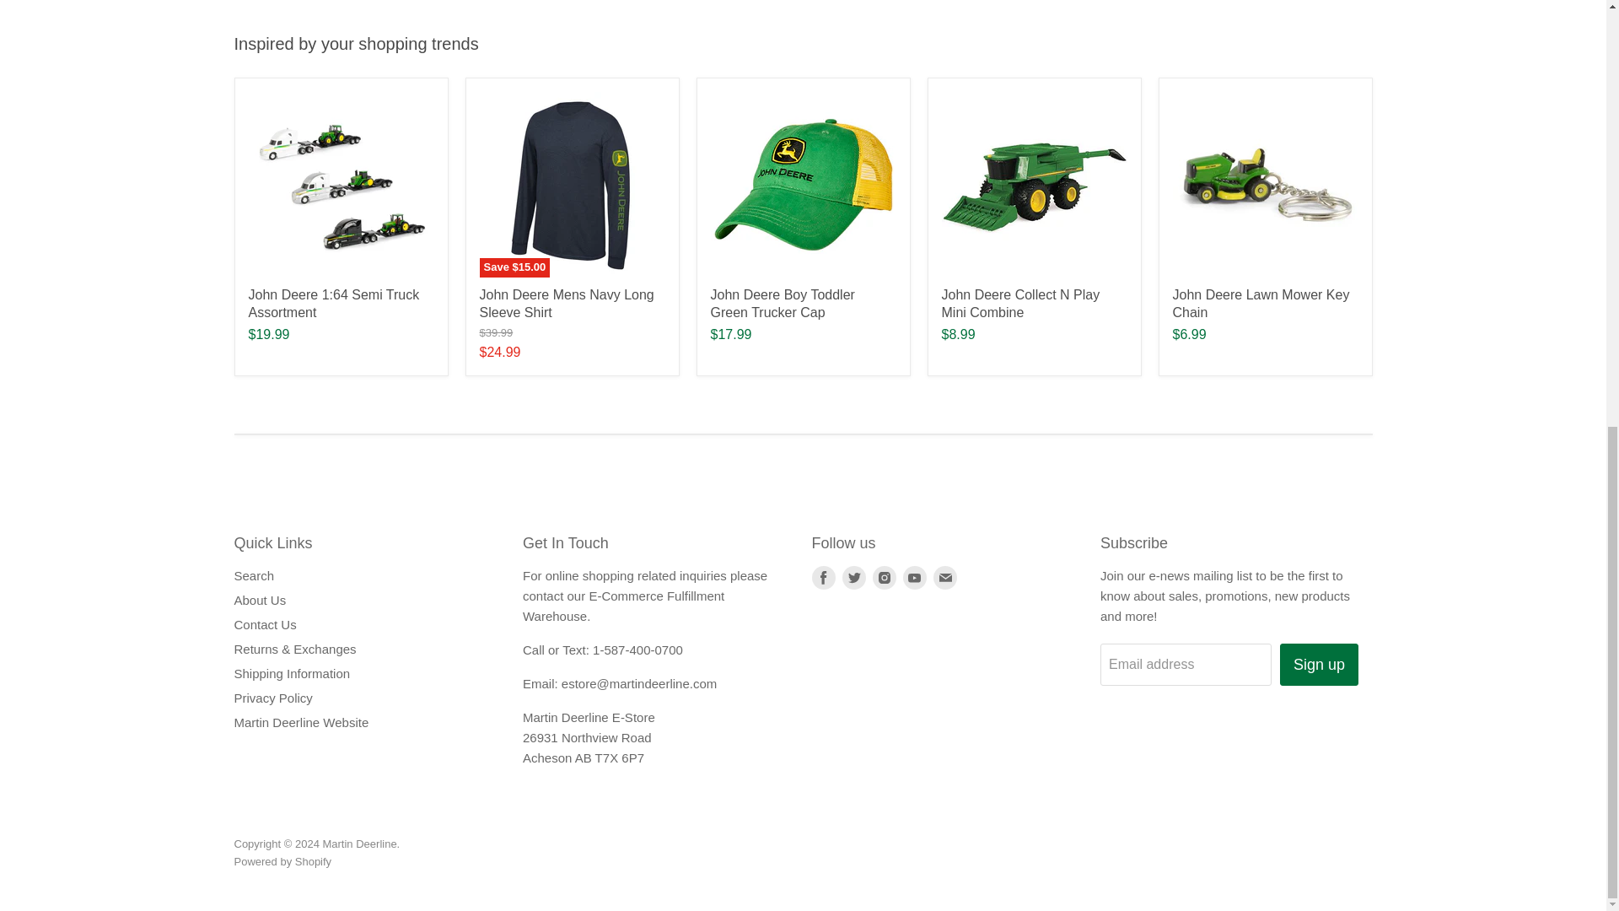 This screenshot has height=911, width=1619. What do you see at coordinates (914, 577) in the screenshot?
I see `Youtube` at bounding box center [914, 577].